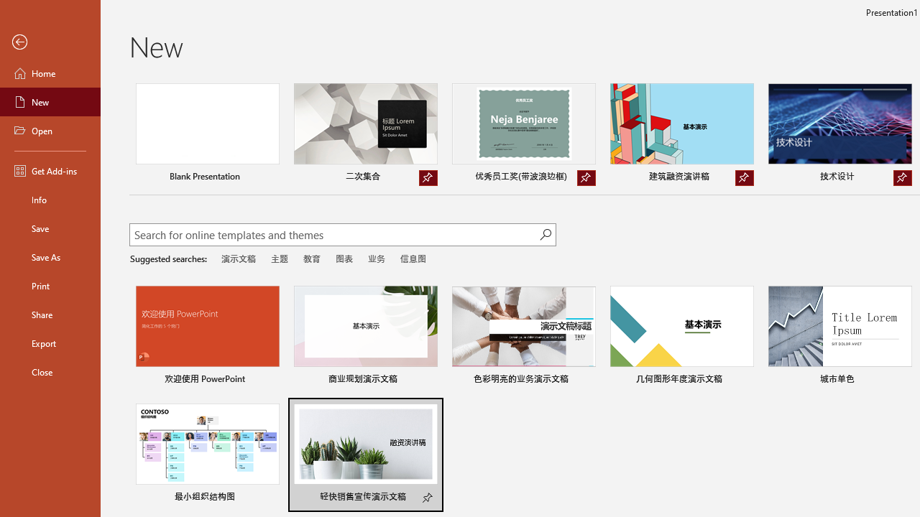 Image resolution: width=920 pixels, height=517 pixels. I want to click on Search for online templates and themes, so click(334, 236).